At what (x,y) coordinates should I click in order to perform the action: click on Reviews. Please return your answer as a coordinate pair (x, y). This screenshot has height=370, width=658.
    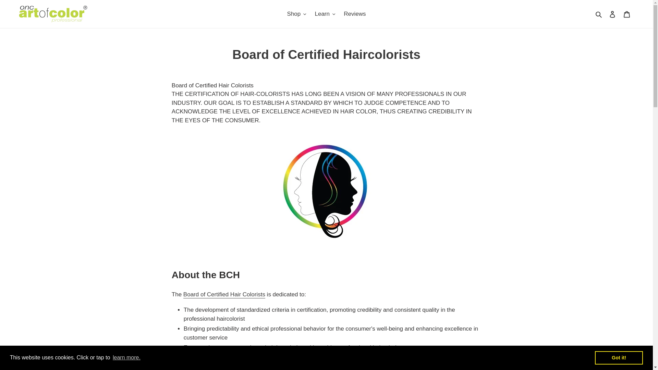
    Looking at the image, I should click on (354, 14).